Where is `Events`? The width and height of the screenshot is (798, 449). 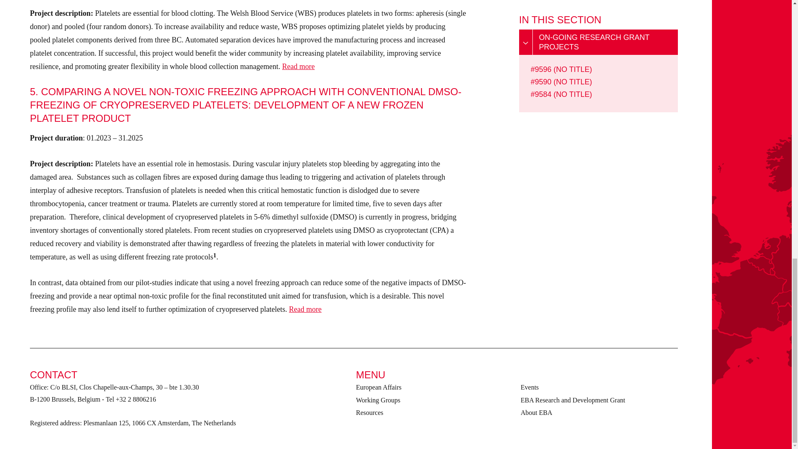
Events is located at coordinates (530, 387).